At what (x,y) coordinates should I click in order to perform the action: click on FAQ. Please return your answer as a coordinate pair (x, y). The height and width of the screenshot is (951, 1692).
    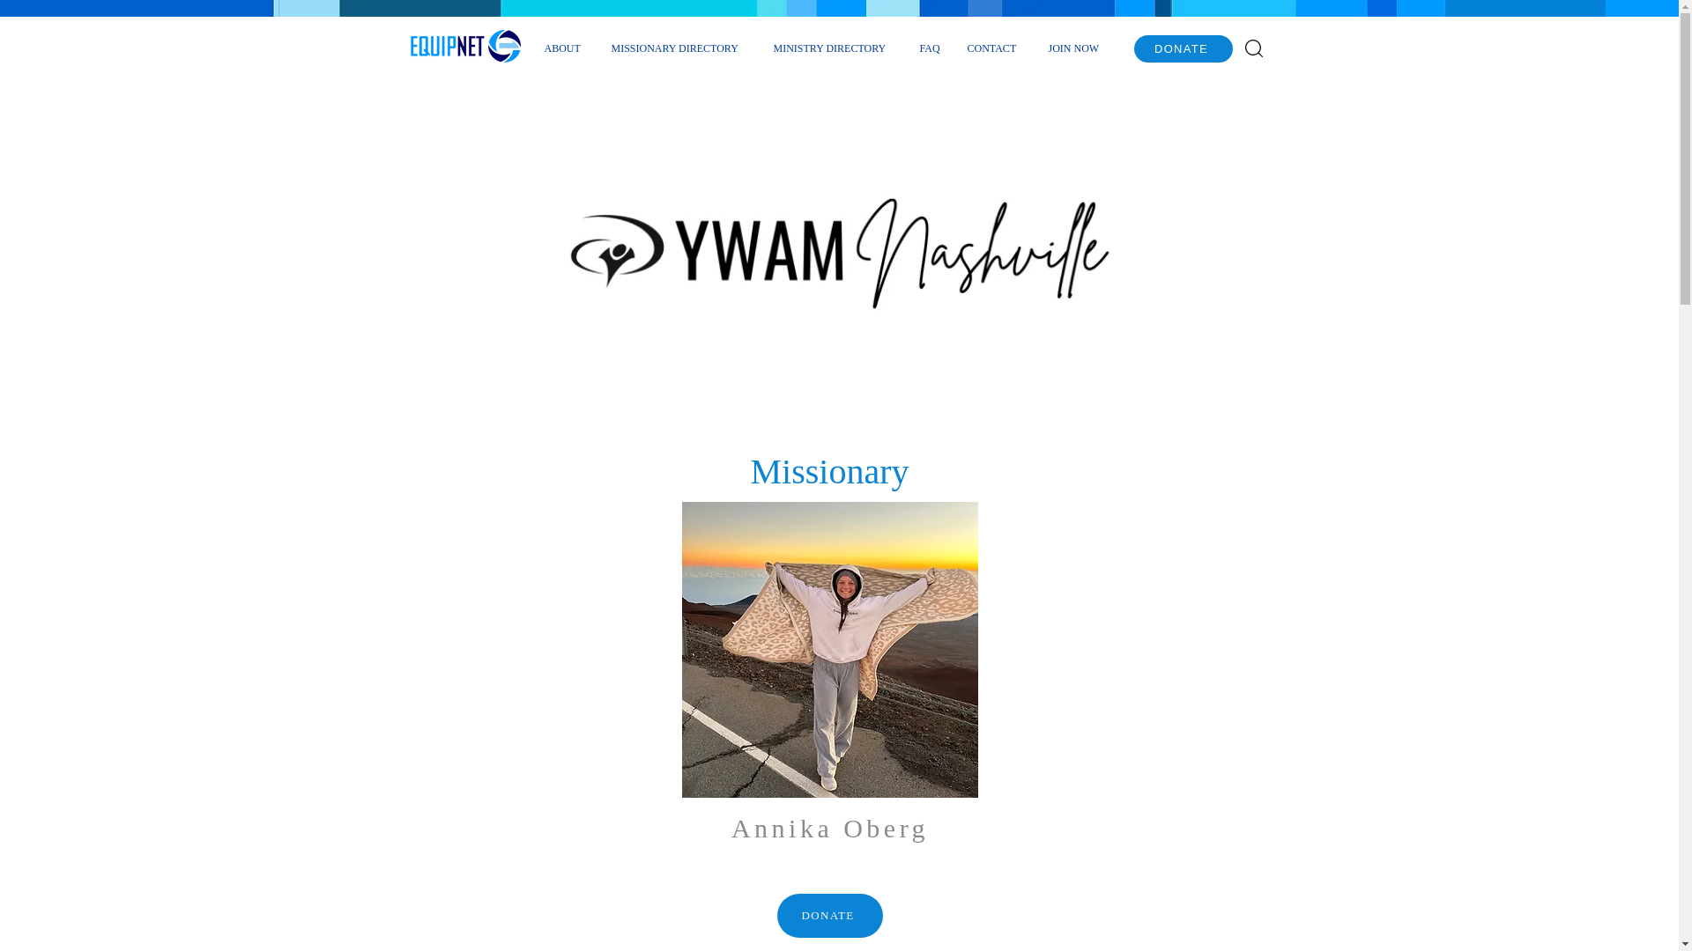
    Looking at the image, I should click on (929, 48).